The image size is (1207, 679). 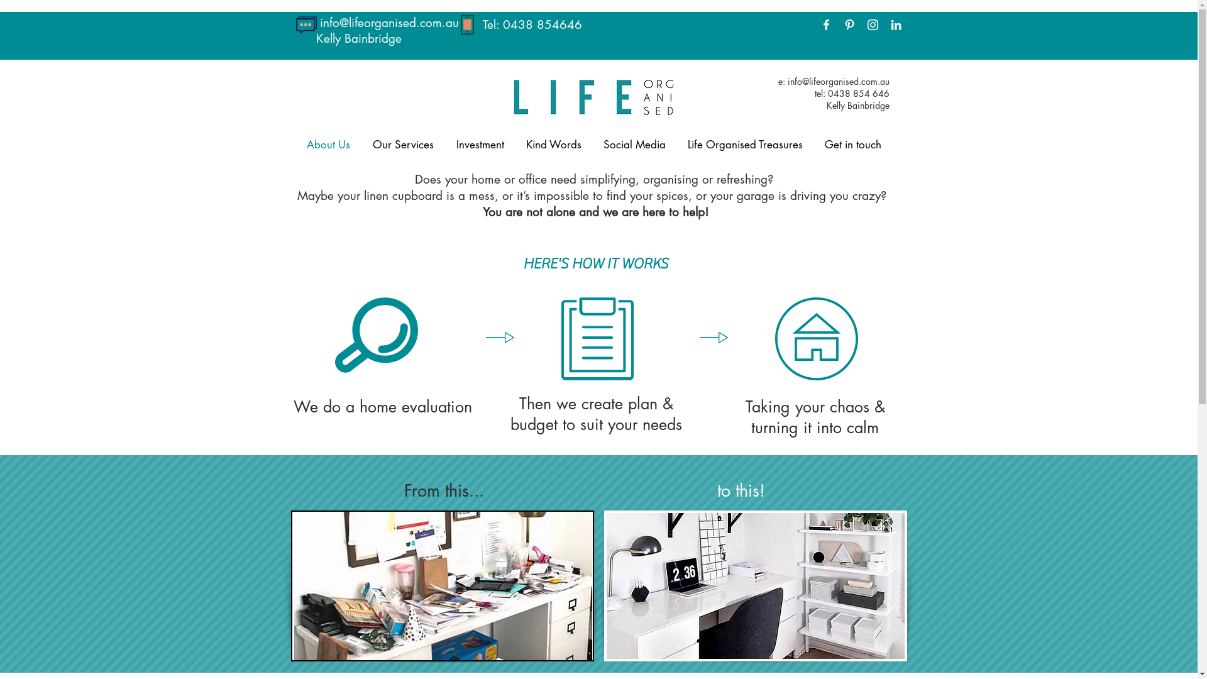 What do you see at coordinates (404, 145) in the screenshot?
I see `Our Services` at bounding box center [404, 145].